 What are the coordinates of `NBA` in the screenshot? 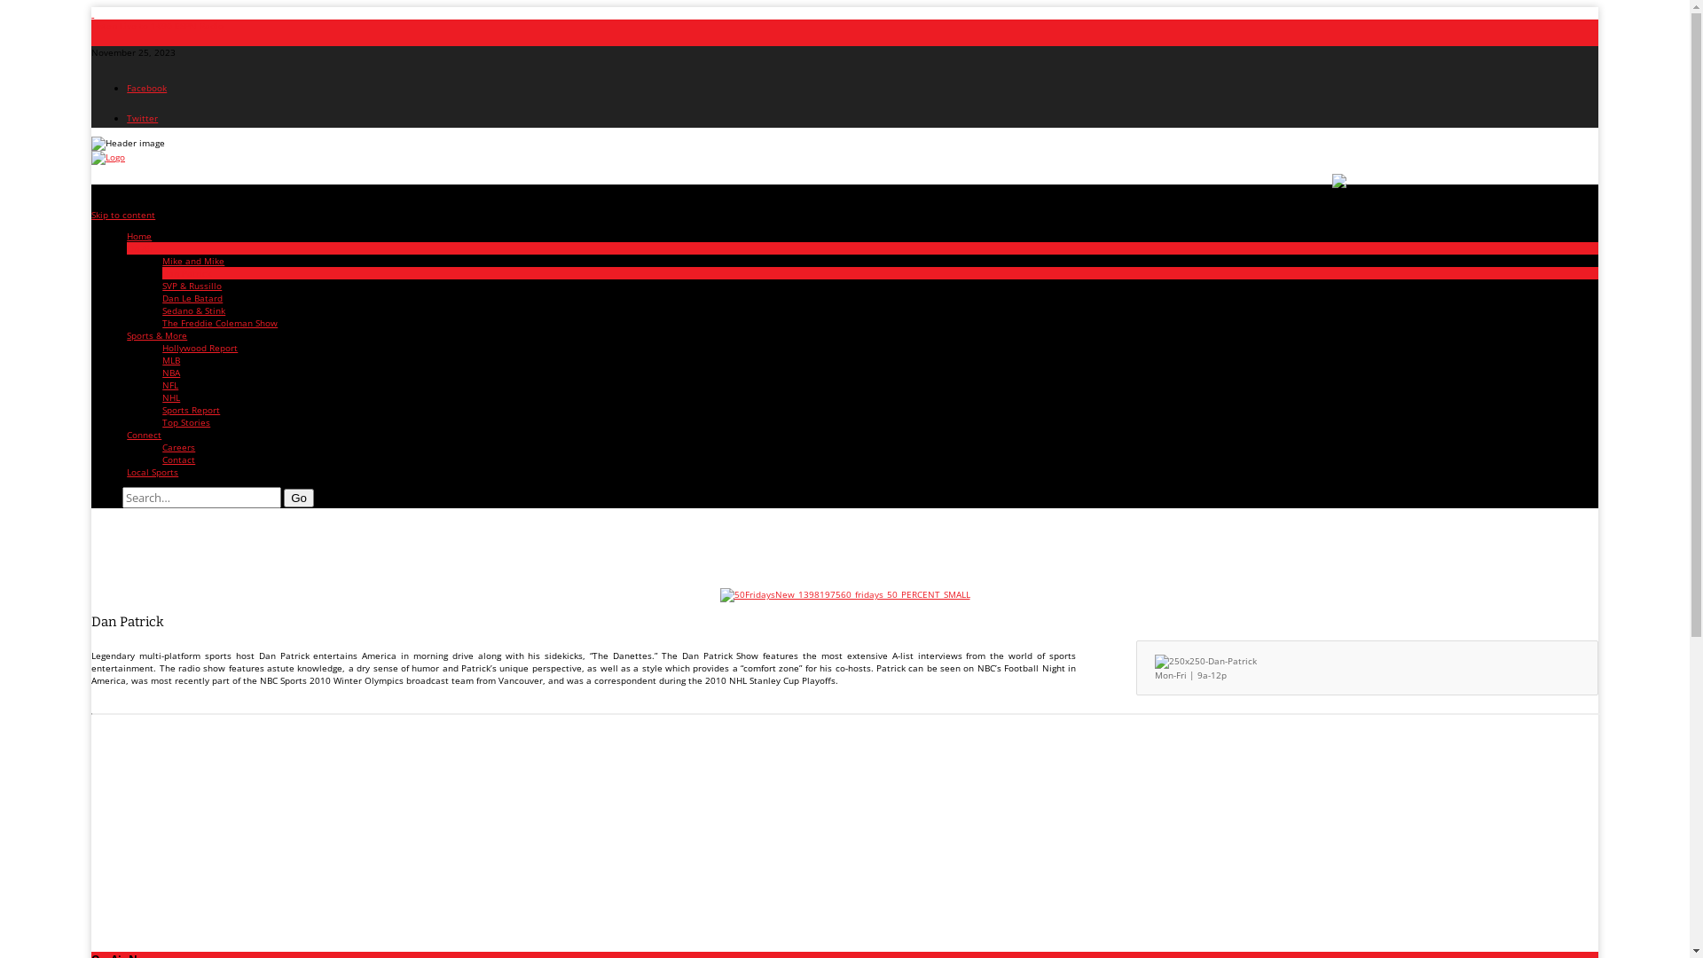 It's located at (171, 373).